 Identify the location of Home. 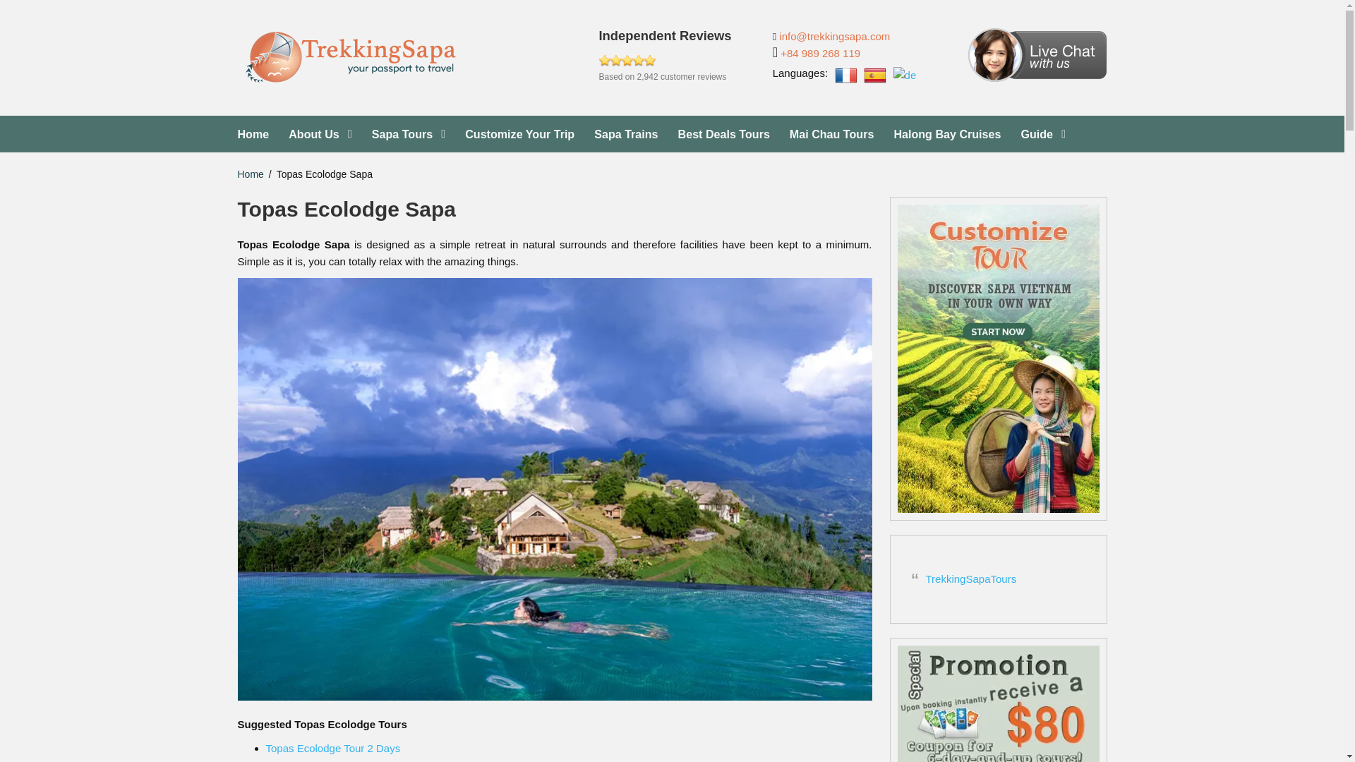
(408, 134).